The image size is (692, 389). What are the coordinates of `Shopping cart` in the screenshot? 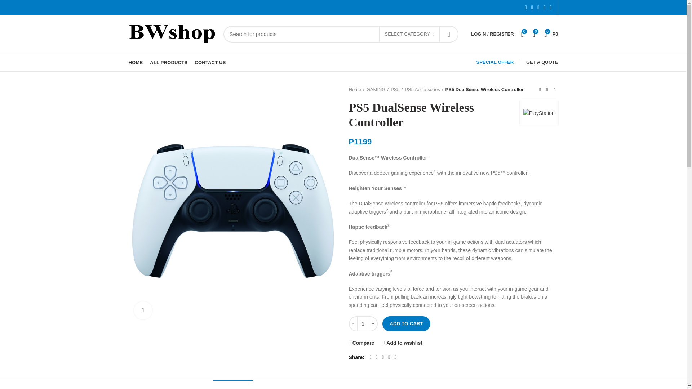 It's located at (551, 34).